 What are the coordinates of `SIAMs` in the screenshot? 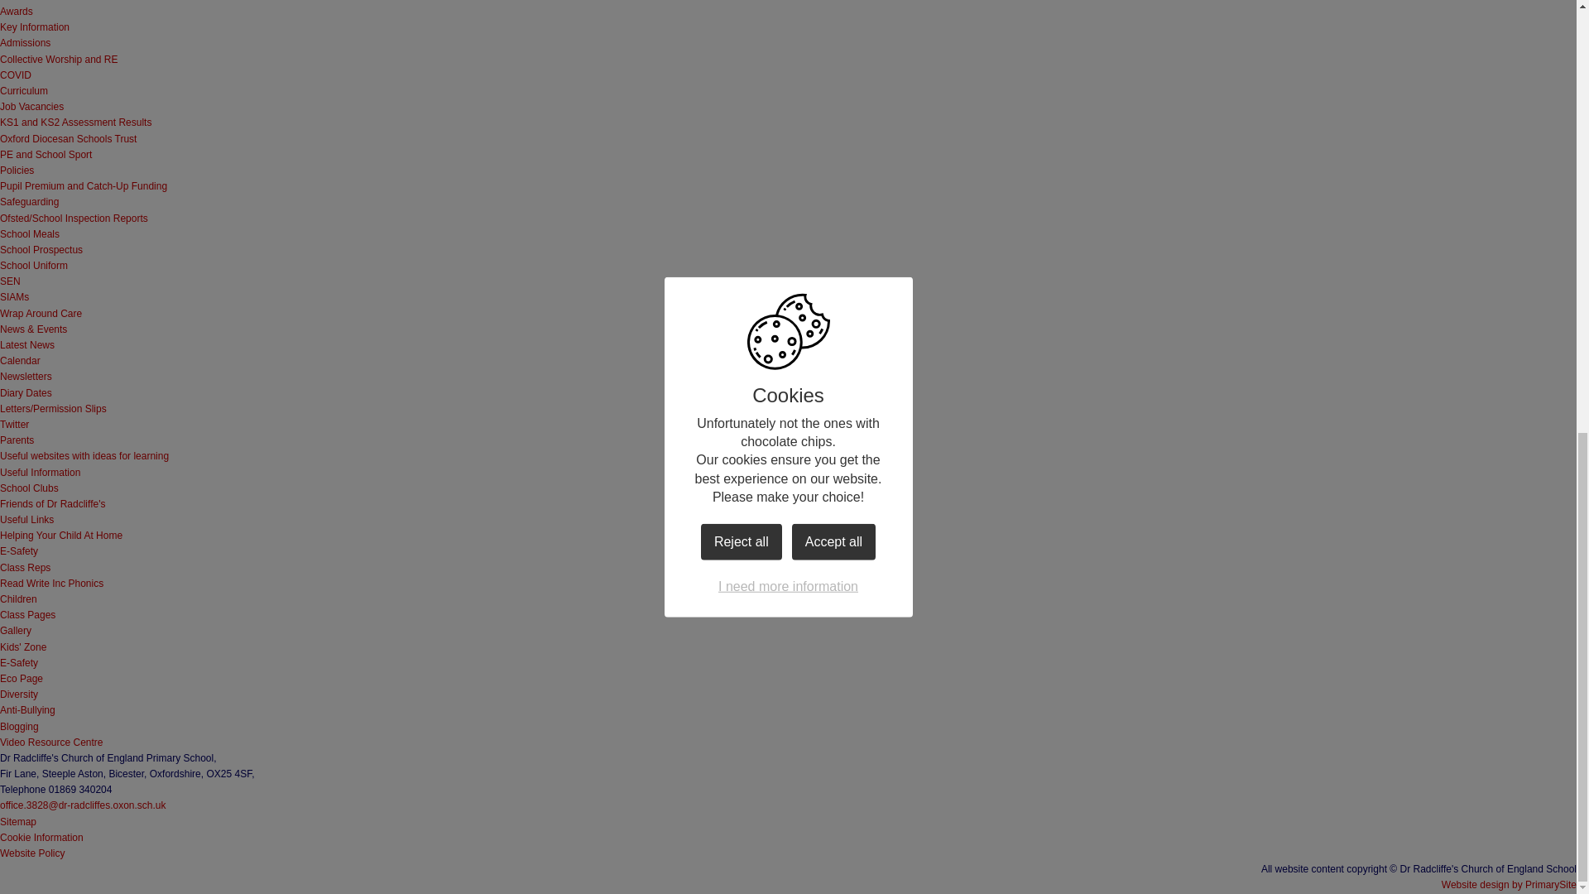 It's located at (14, 297).